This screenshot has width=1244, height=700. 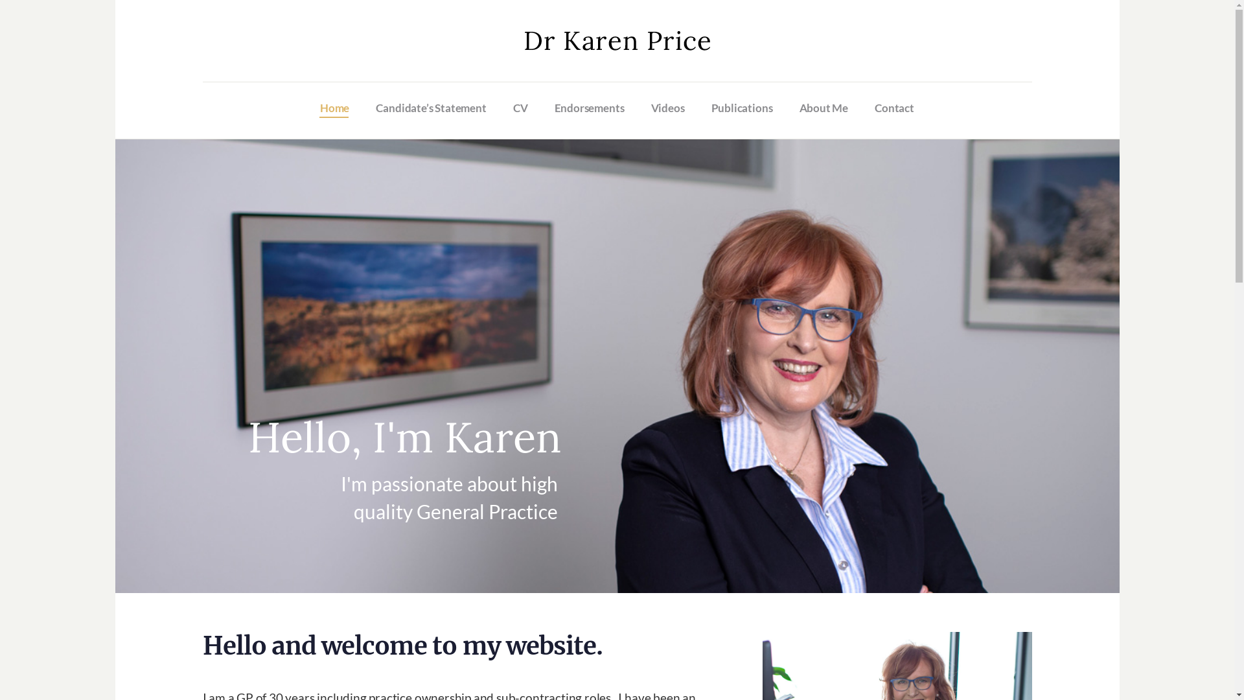 What do you see at coordinates (742, 108) in the screenshot?
I see `Publications` at bounding box center [742, 108].